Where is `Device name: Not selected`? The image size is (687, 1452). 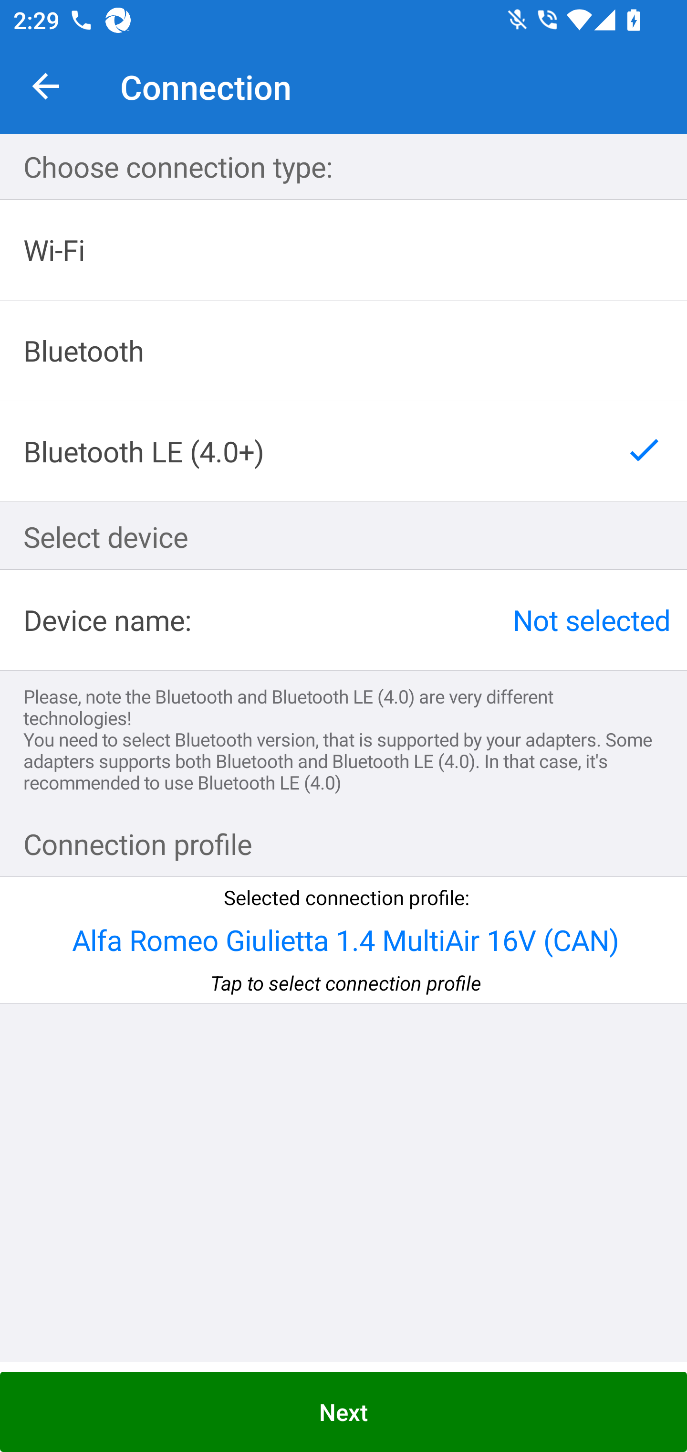 Device name: Not selected is located at coordinates (343, 620).